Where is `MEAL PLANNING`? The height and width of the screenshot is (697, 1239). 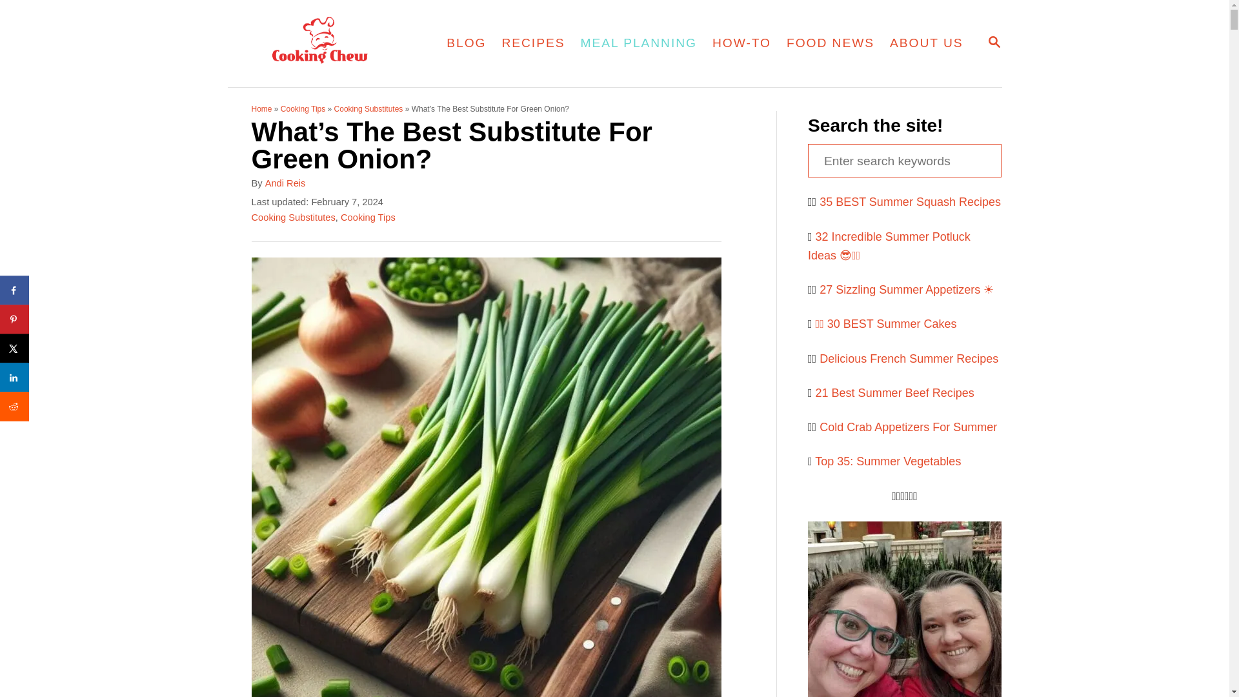 MEAL PLANNING is located at coordinates (639, 43).